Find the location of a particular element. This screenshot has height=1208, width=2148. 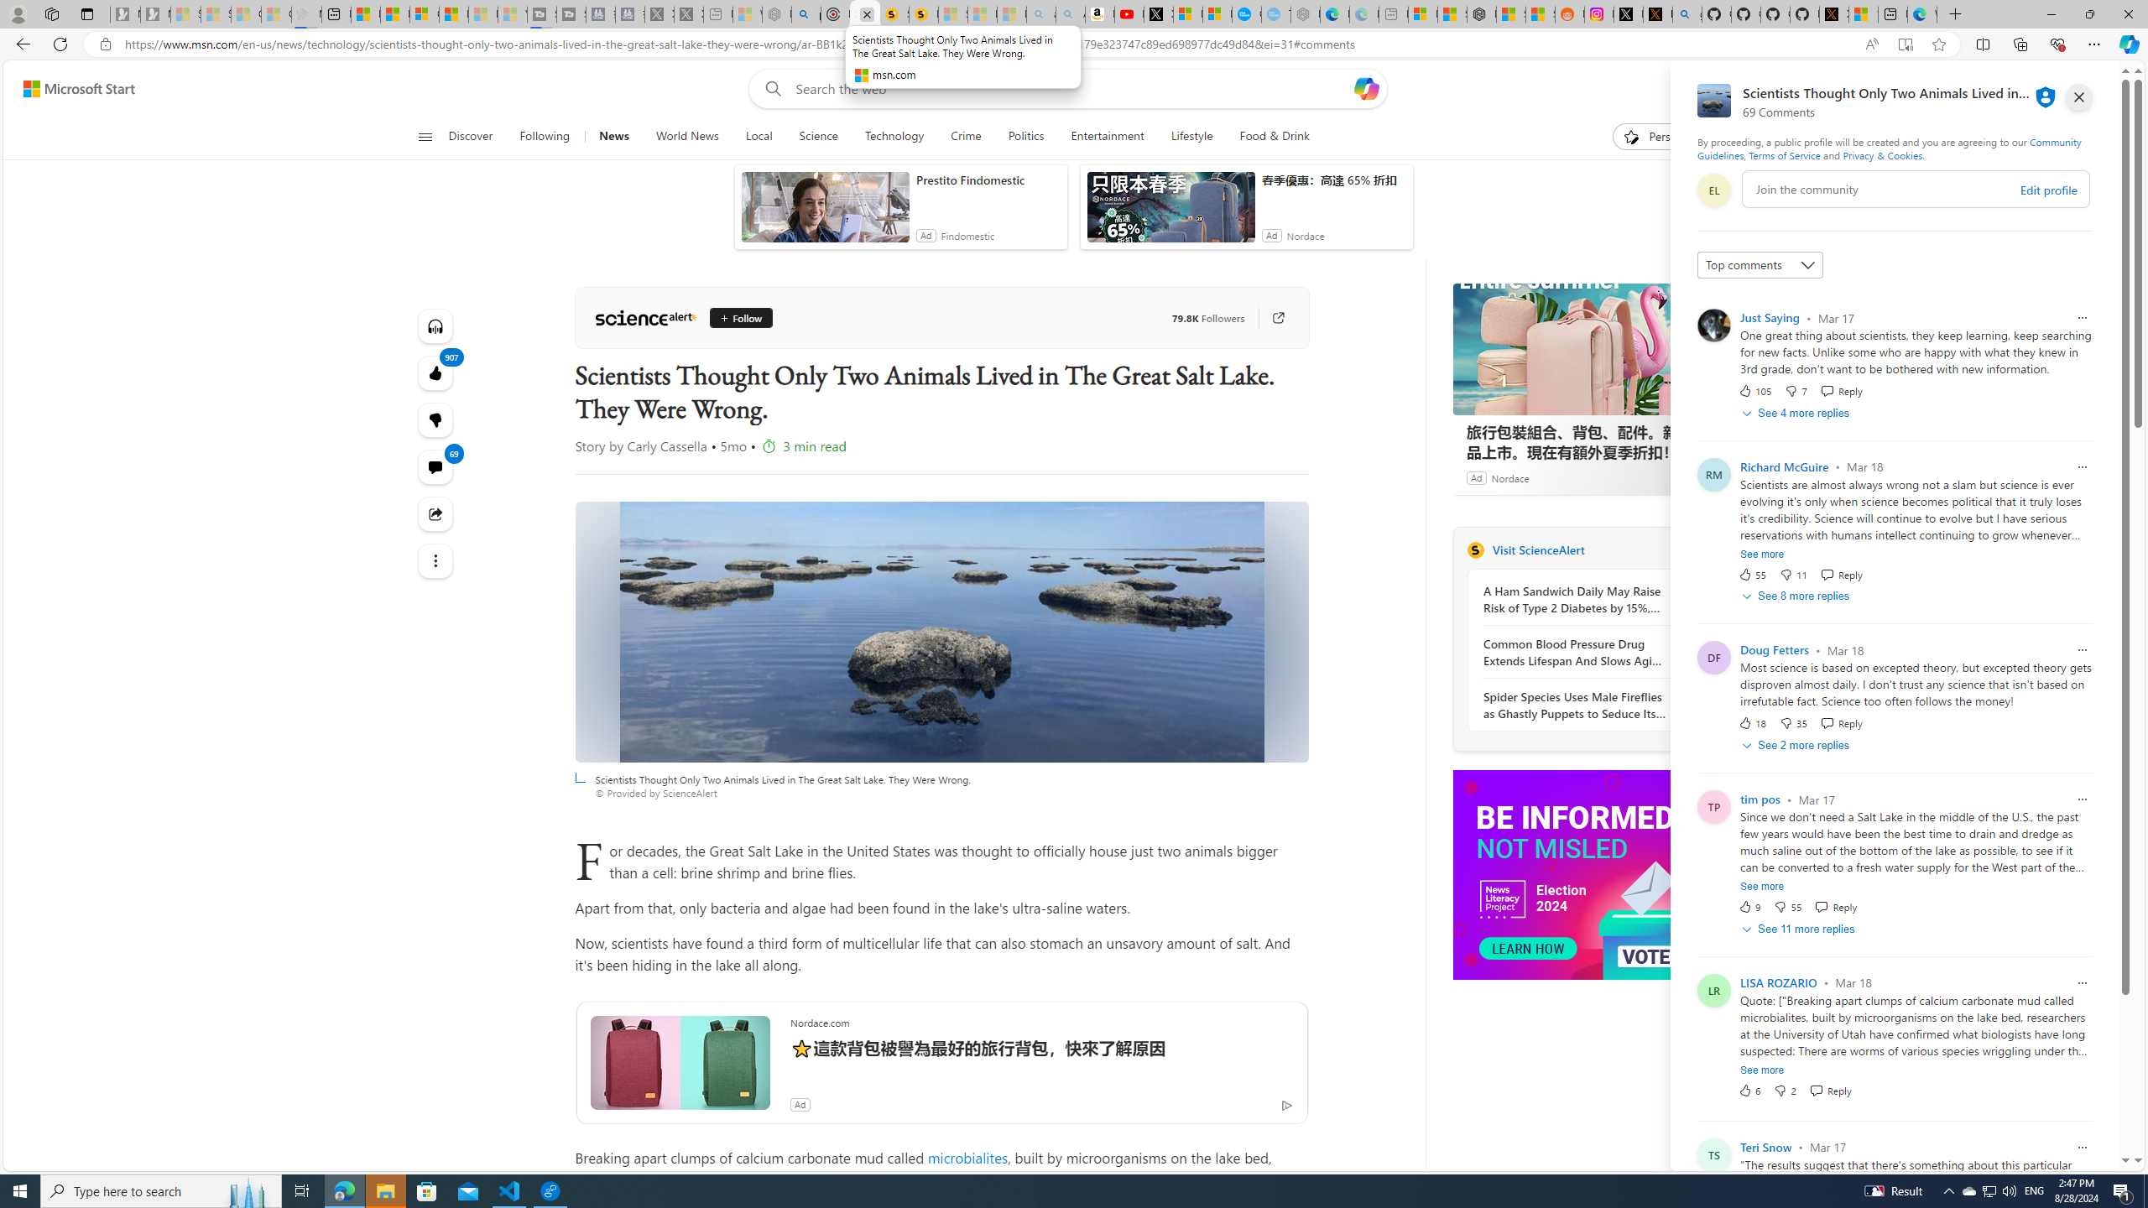

18 Like is located at coordinates (1752, 723).